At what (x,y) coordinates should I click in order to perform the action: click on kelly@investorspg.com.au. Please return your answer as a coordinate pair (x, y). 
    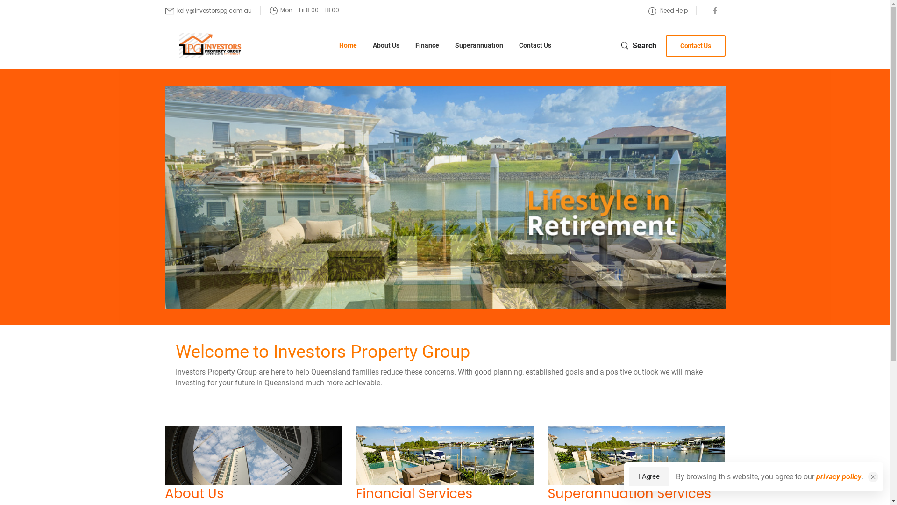
    Looking at the image, I should click on (208, 11).